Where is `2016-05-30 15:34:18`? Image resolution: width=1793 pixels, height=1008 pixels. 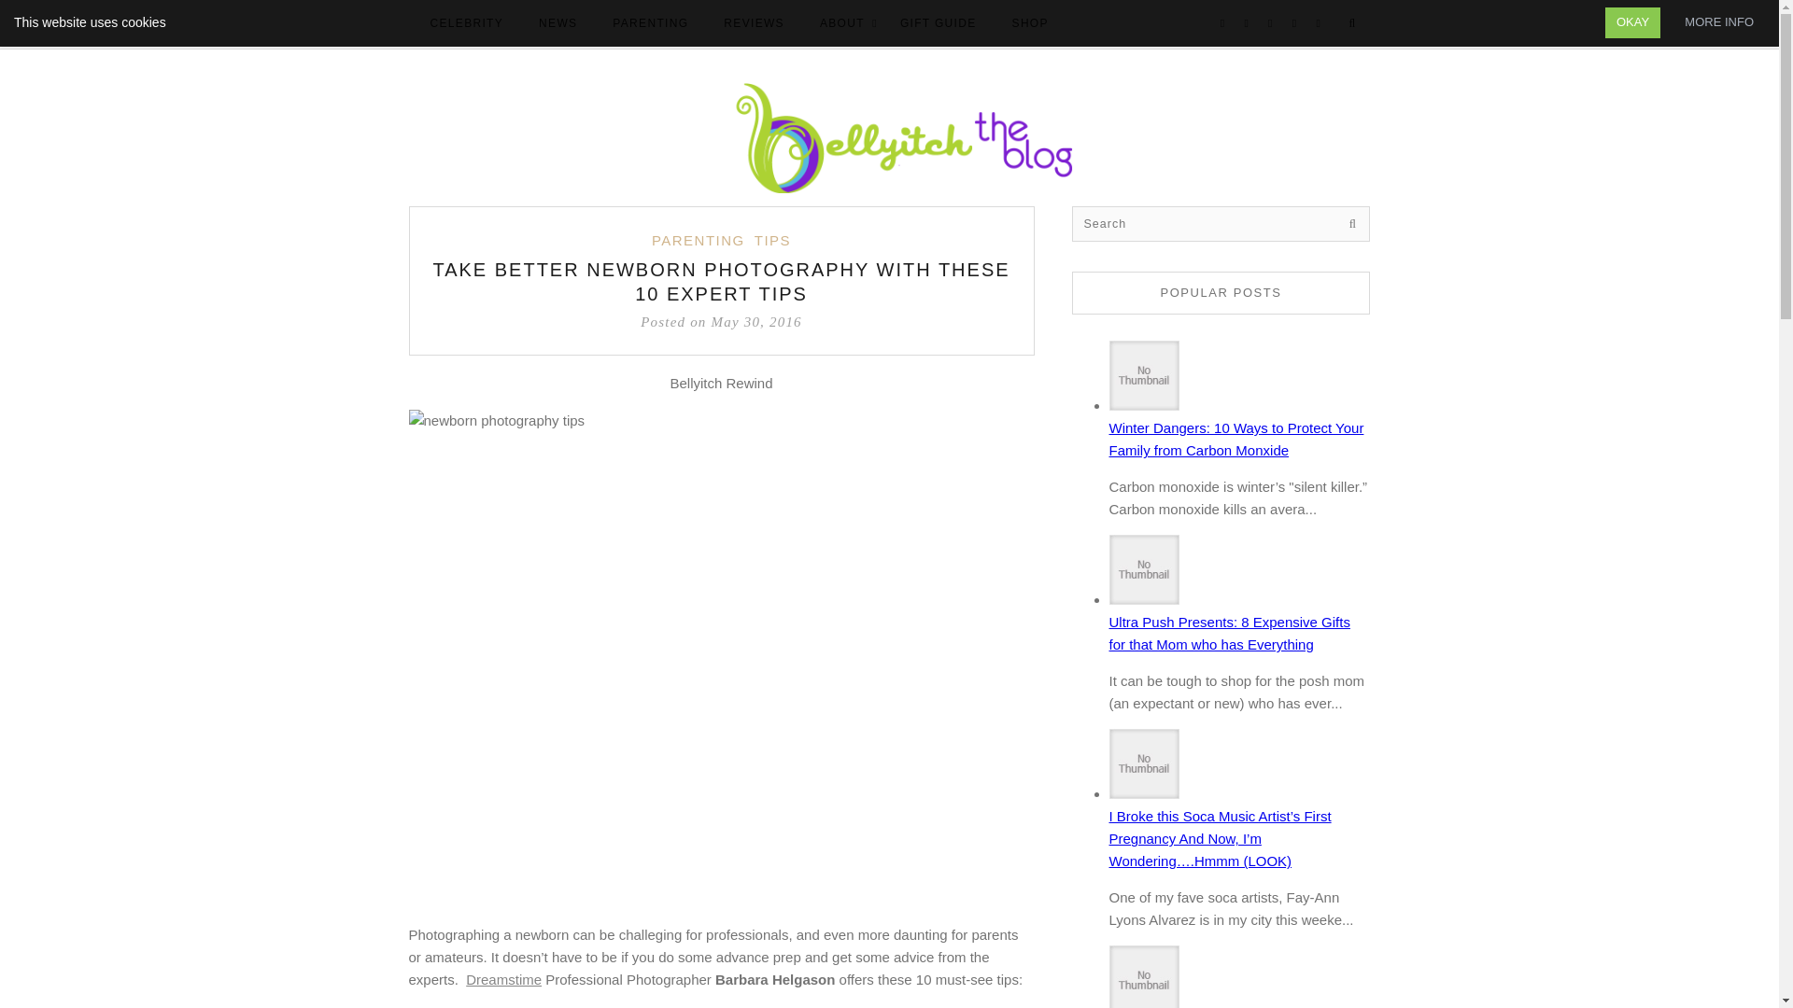
2016-05-30 15:34:18 is located at coordinates (721, 321).